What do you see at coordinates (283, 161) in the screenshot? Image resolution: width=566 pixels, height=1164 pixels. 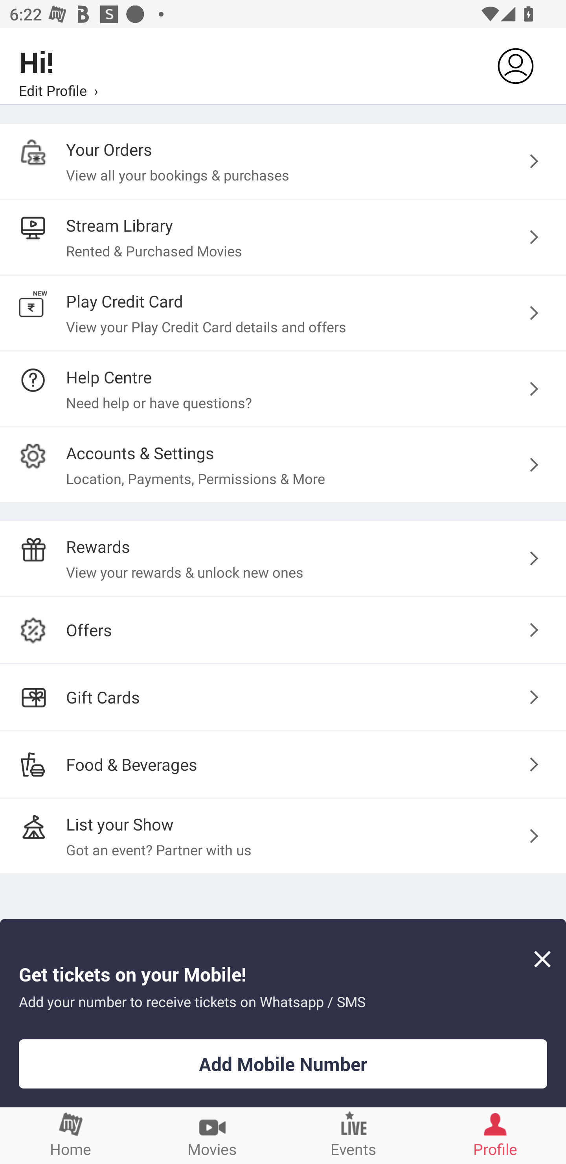 I see `Your Orders View all your bookings & purchases` at bounding box center [283, 161].